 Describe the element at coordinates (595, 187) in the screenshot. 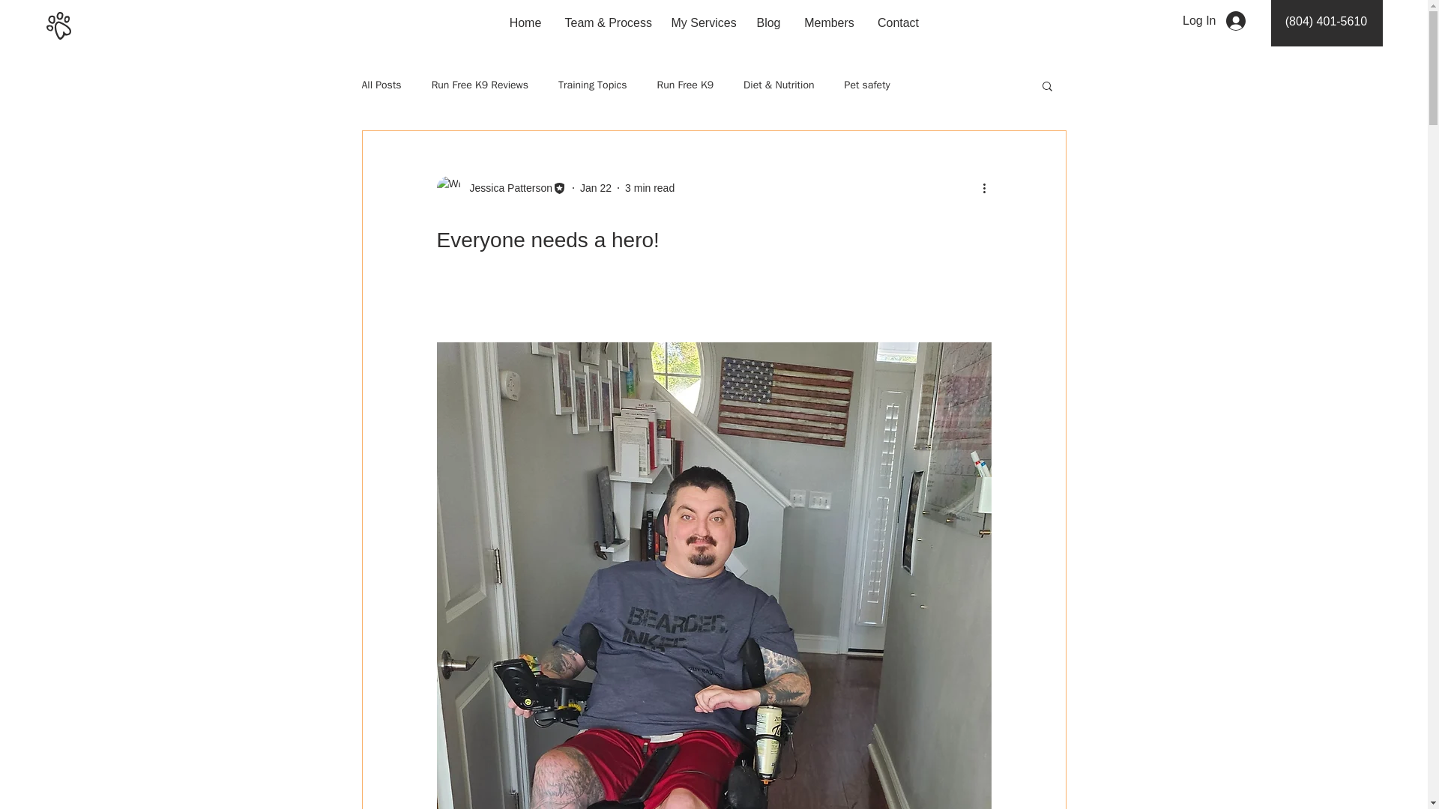

I see `Jan 22` at that location.